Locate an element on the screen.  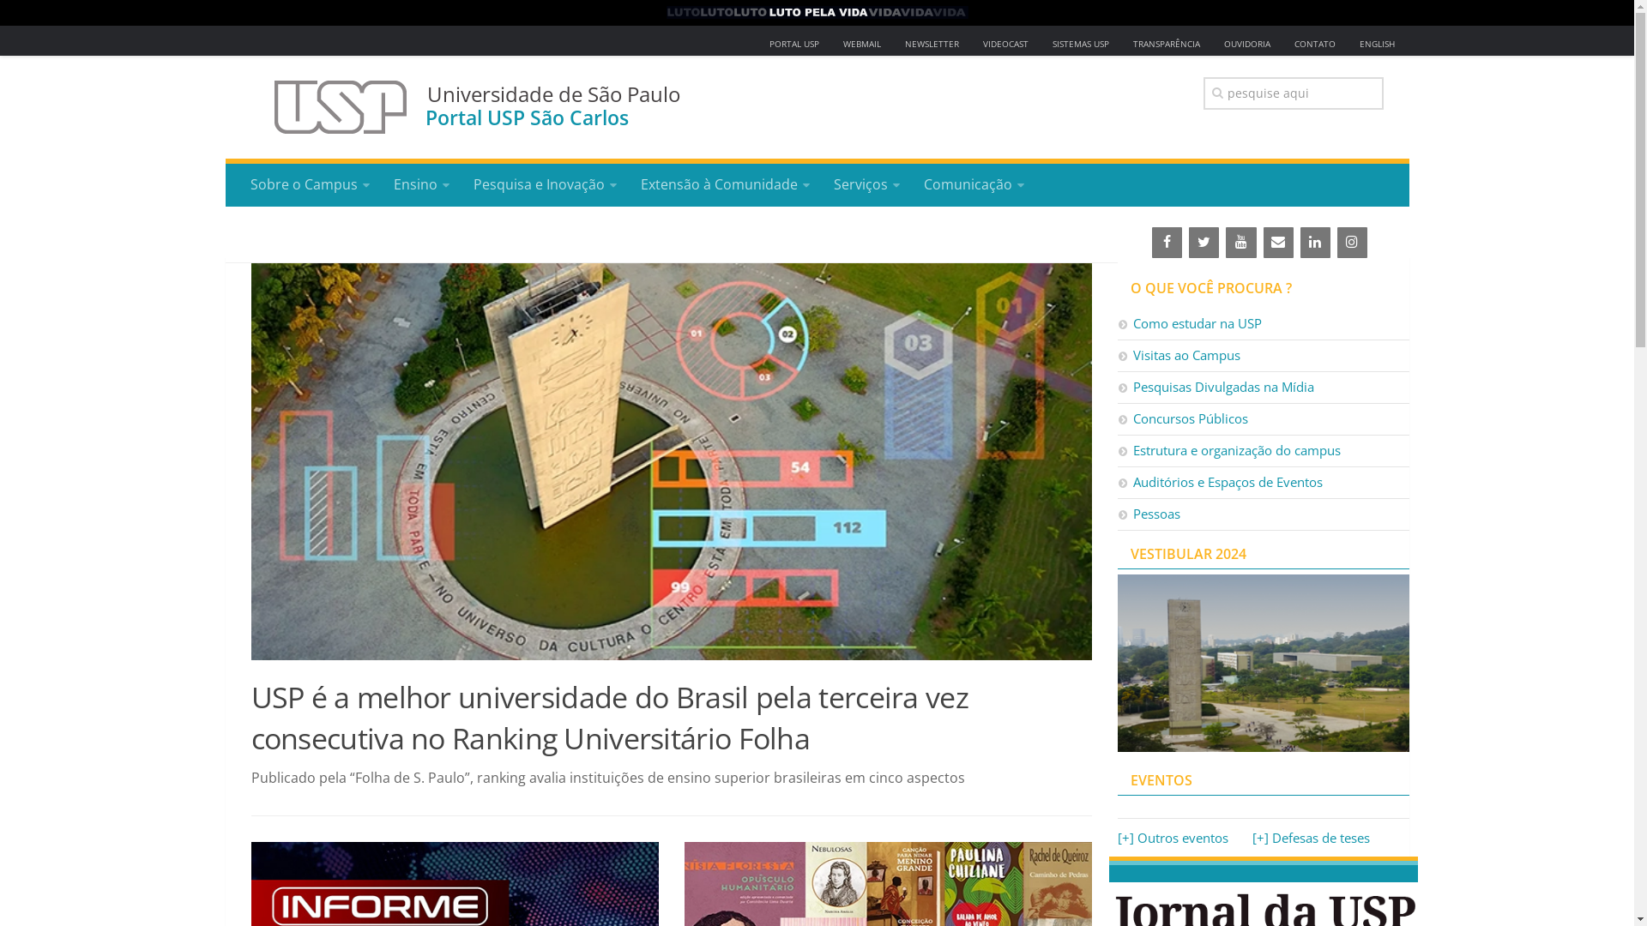
Twitter is located at coordinates (1204, 243).